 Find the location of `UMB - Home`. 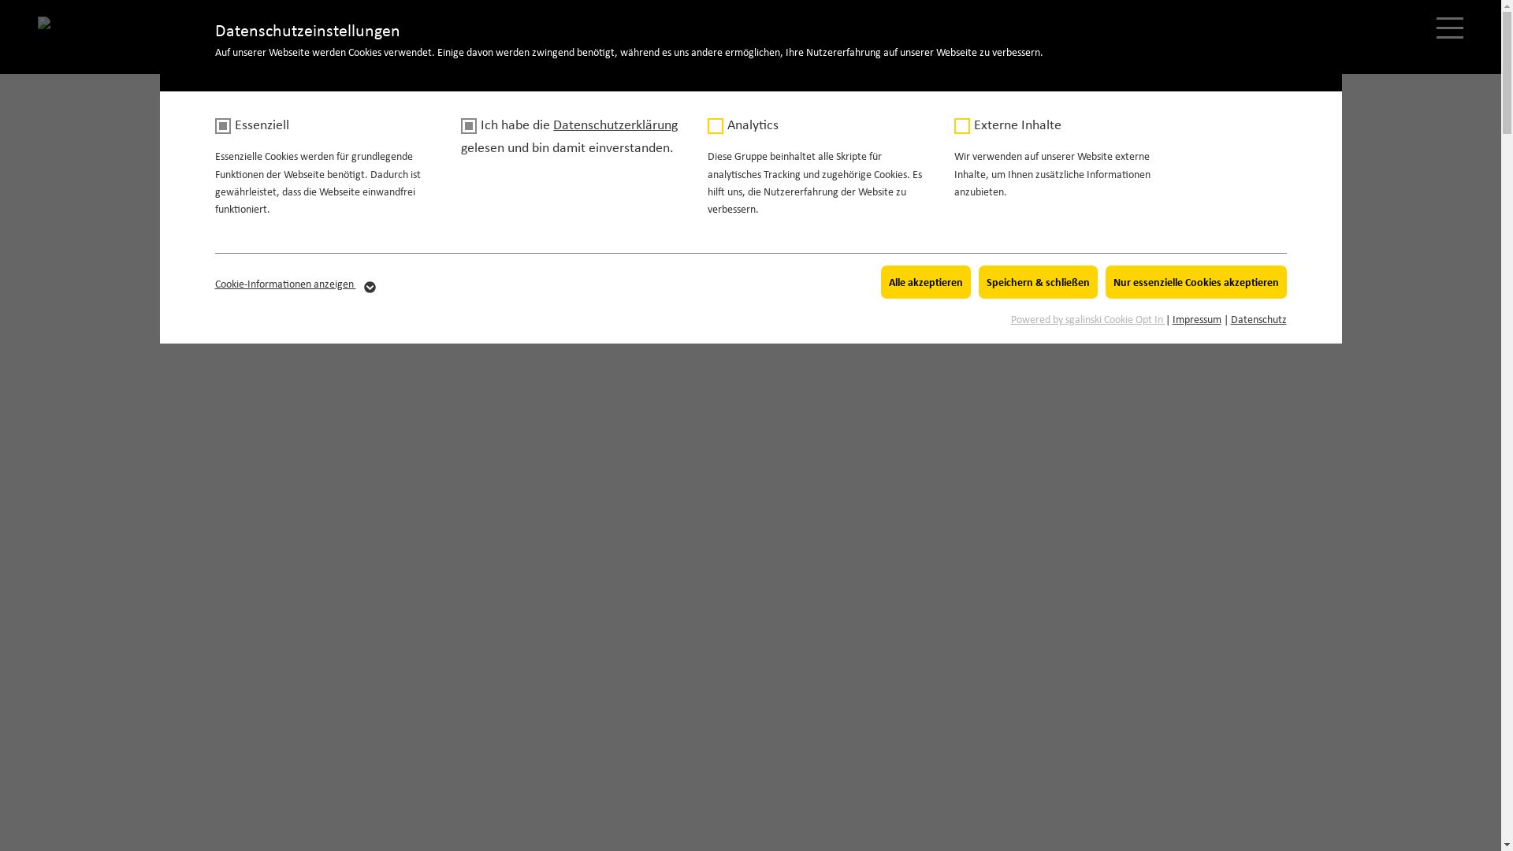

UMB - Home is located at coordinates (57, 26).